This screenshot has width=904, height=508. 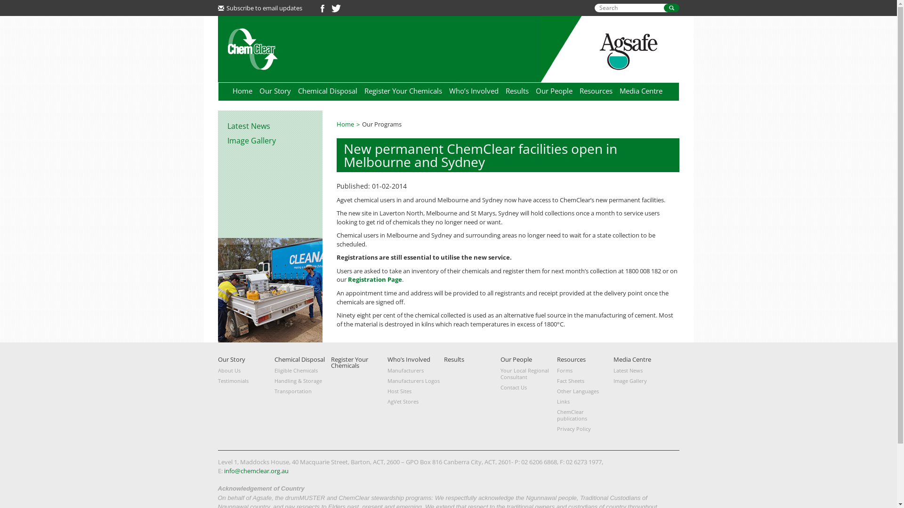 What do you see at coordinates (415, 371) in the screenshot?
I see `Manufacturers` at bounding box center [415, 371].